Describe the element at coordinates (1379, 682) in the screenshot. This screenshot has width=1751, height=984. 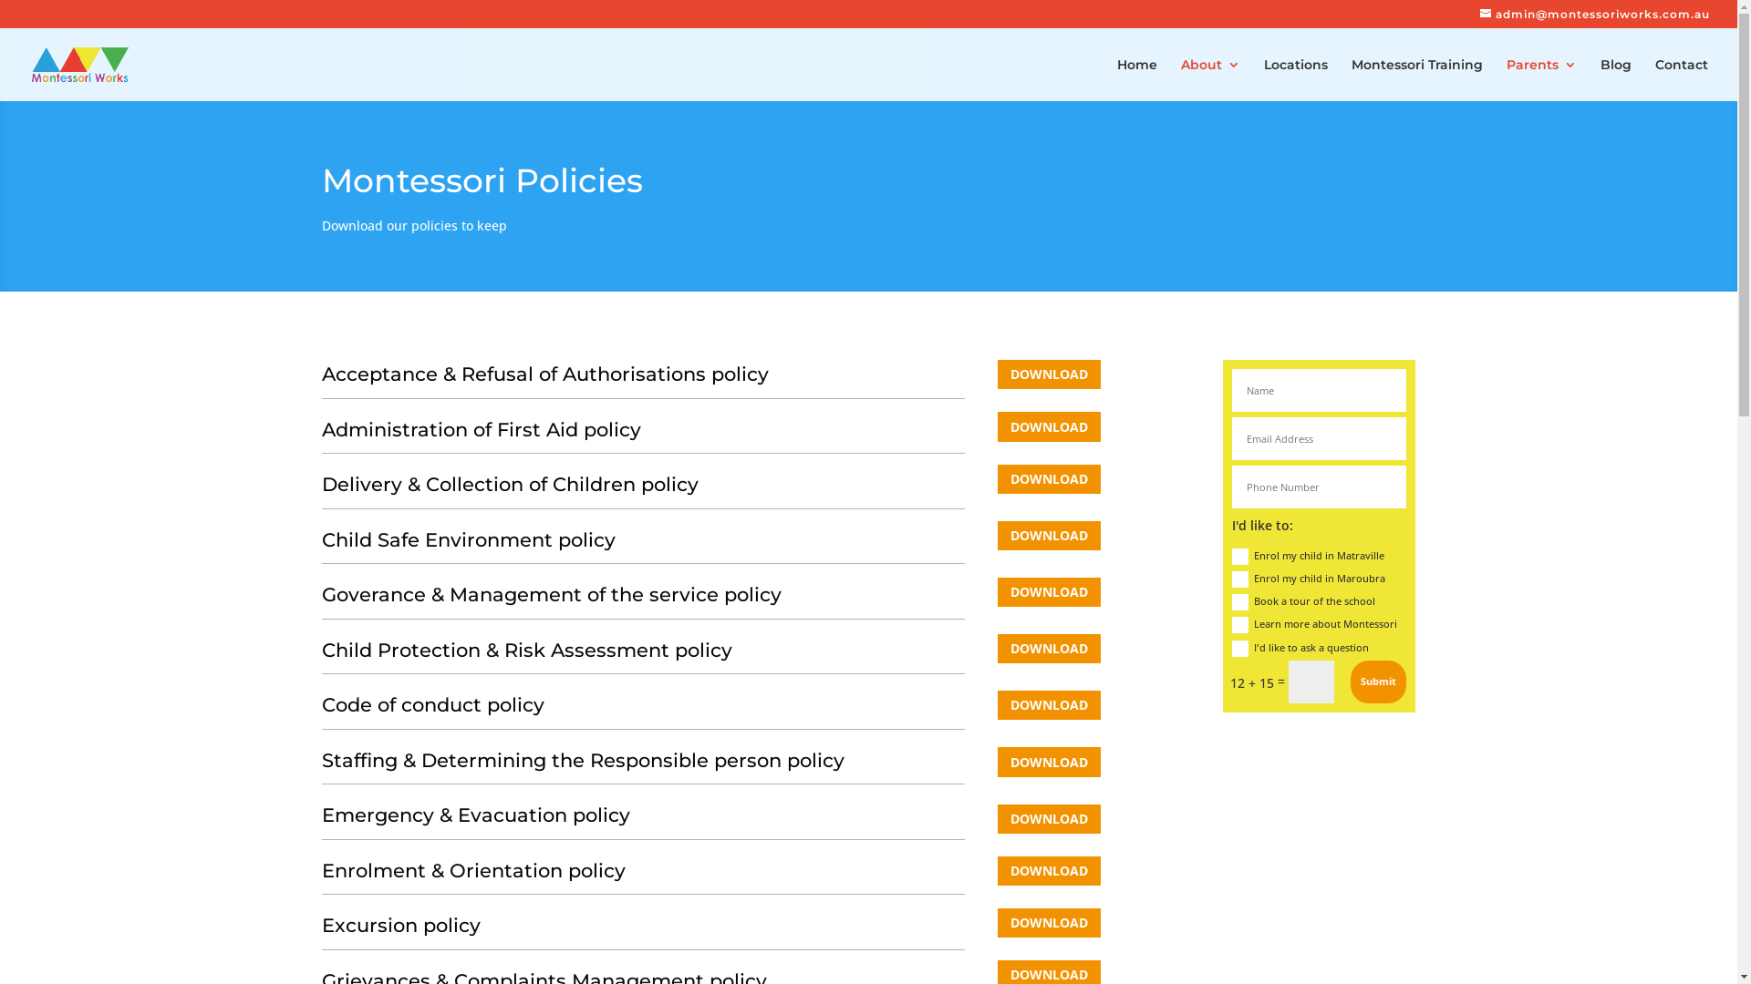
I see `Submit` at that location.